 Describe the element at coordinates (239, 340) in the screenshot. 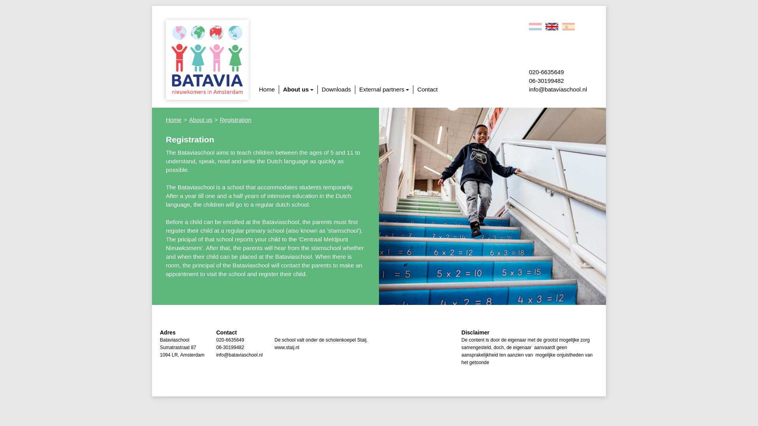

I see `020-6635649` at that location.